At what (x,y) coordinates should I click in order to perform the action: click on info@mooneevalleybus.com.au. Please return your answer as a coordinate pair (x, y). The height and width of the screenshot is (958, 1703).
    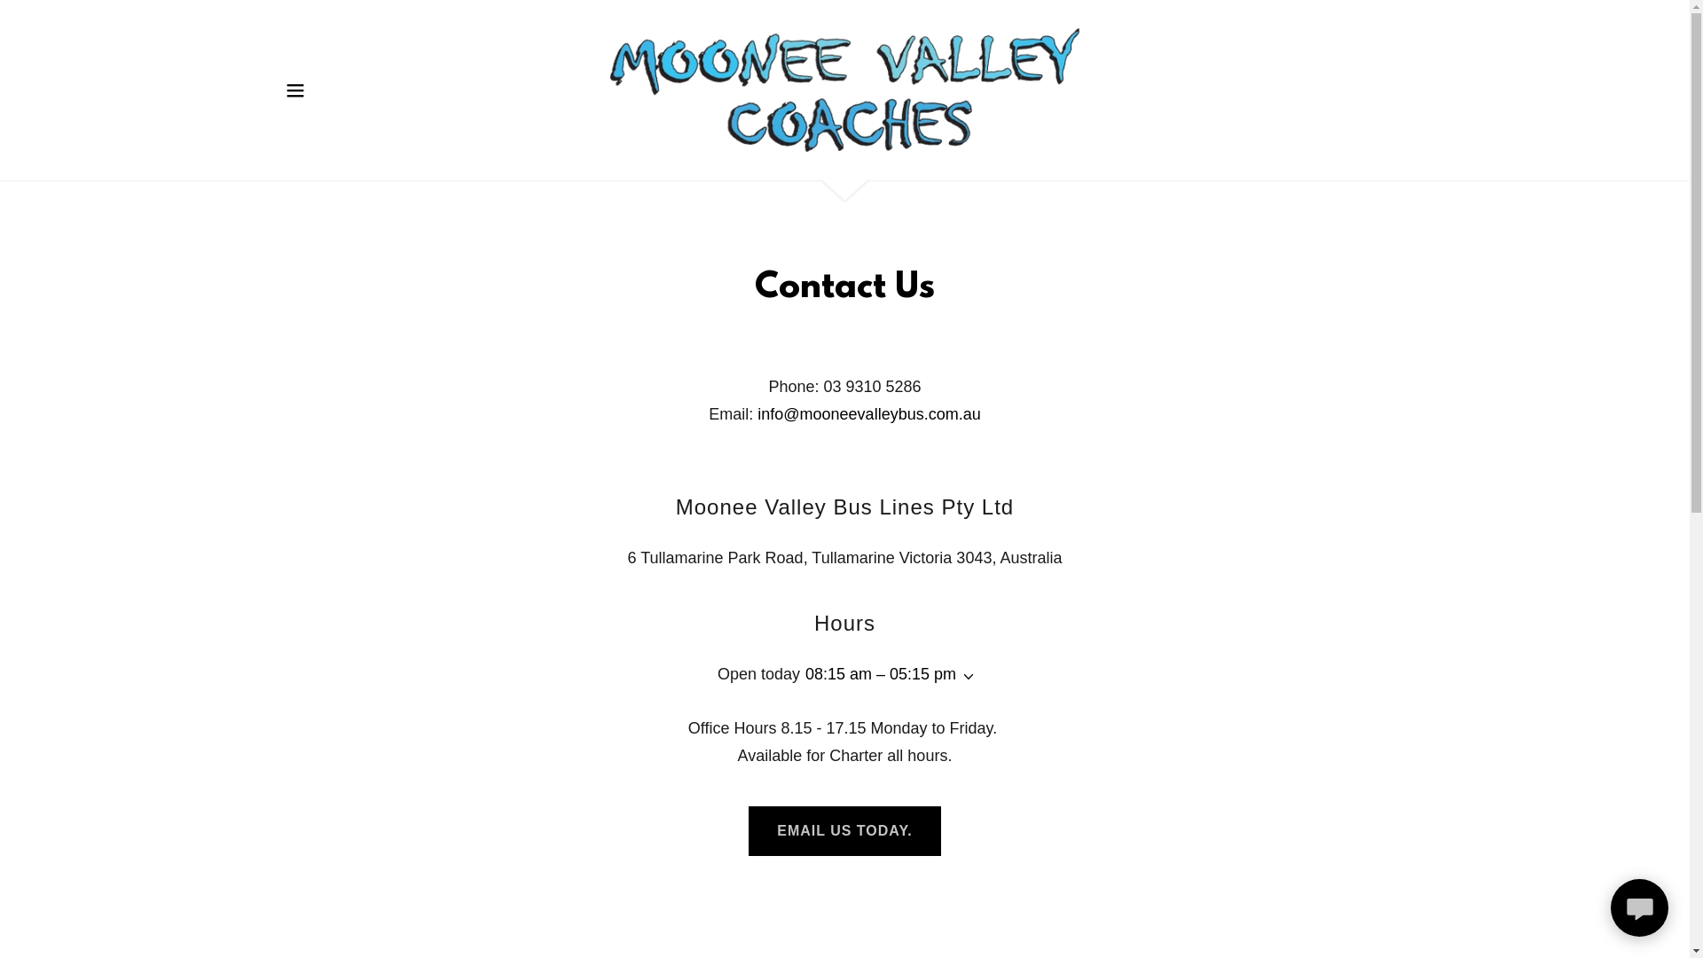
    Looking at the image, I should click on (869, 414).